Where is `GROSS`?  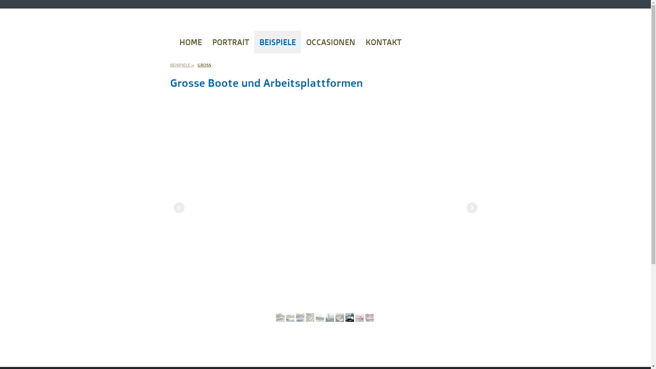
GROSS is located at coordinates (204, 65).